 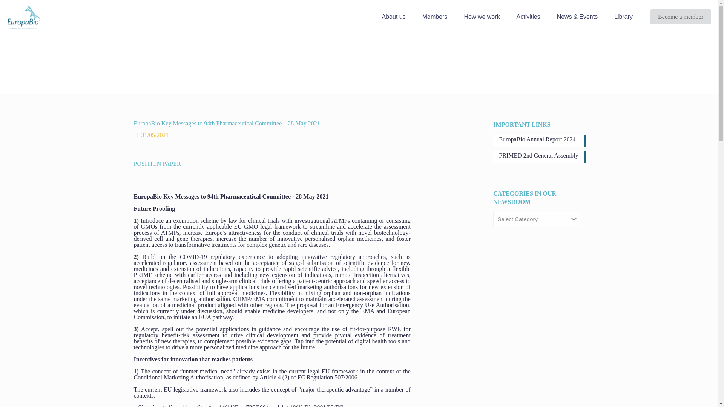 What do you see at coordinates (680, 17) in the screenshot?
I see `Become a member` at bounding box center [680, 17].